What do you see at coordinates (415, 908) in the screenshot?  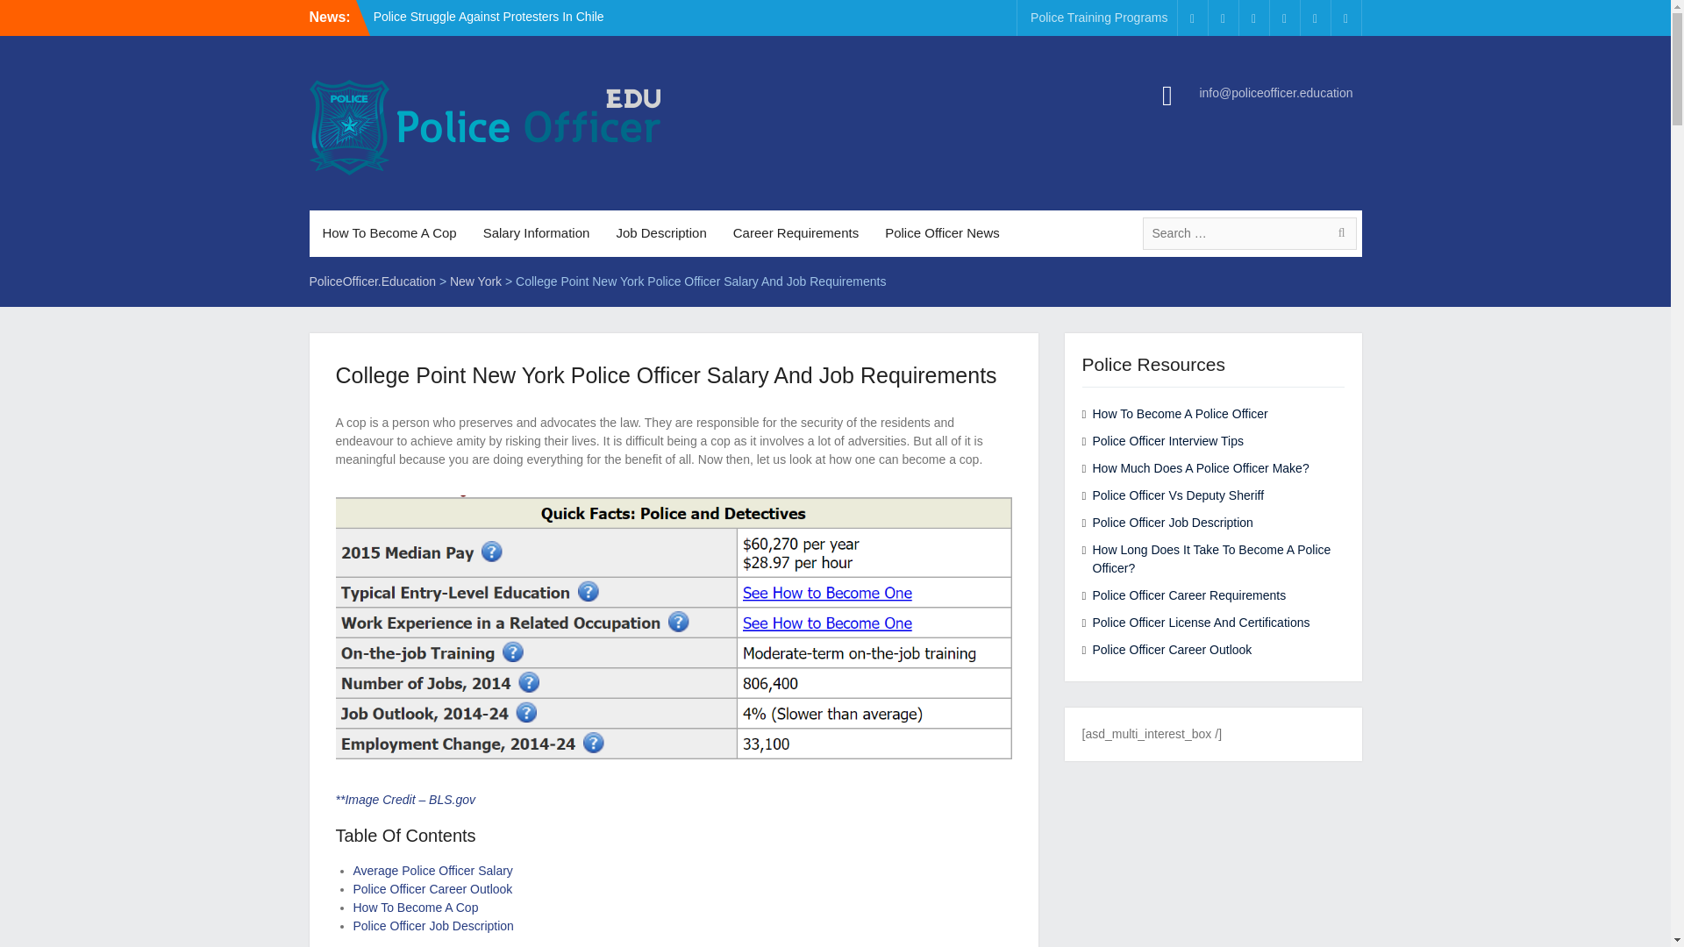 I see `How To Become A Cop` at bounding box center [415, 908].